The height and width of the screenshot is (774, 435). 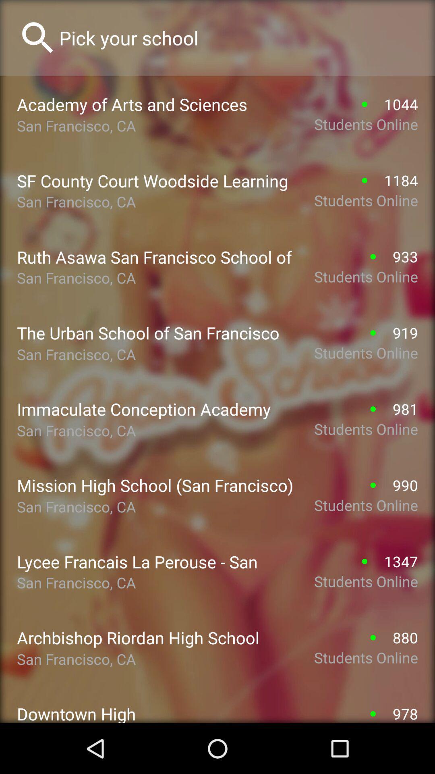 What do you see at coordinates (238, 38) in the screenshot?
I see `go to search option` at bounding box center [238, 38].